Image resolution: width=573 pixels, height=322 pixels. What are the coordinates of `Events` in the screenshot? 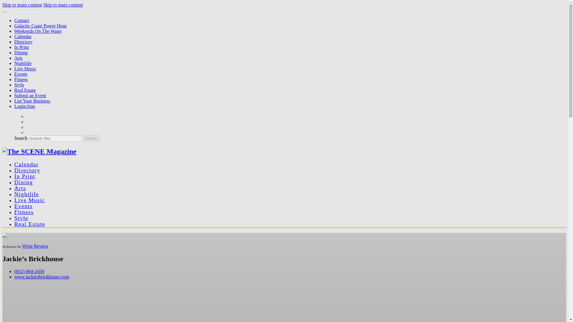 It's located at (23, 206).